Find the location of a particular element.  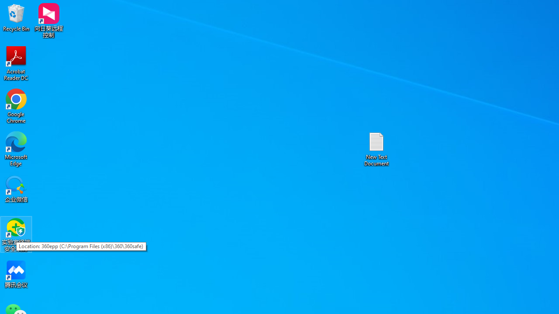

Acrobat Reader DC is located at coordinates (16, 63).